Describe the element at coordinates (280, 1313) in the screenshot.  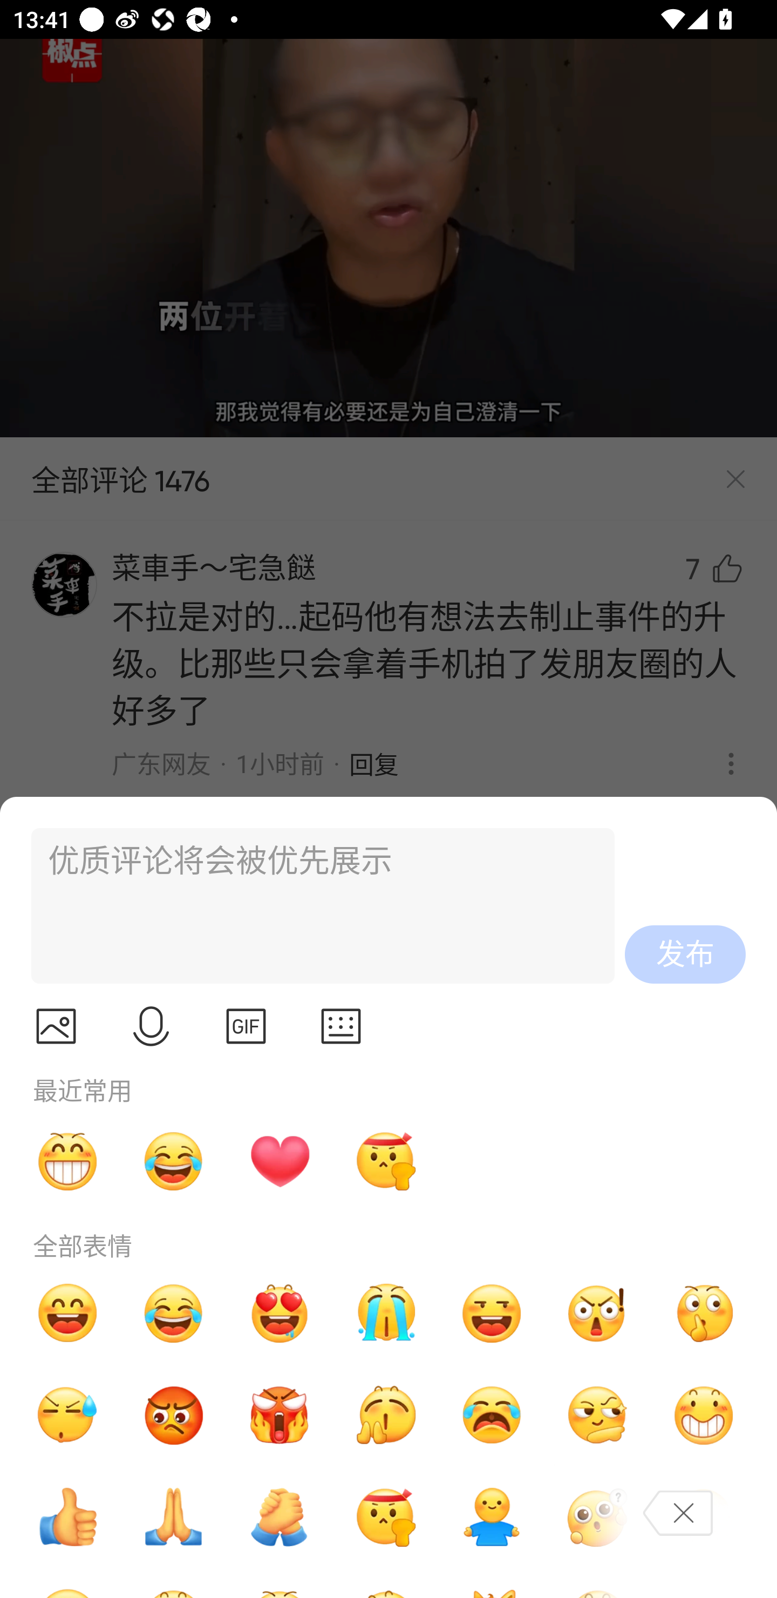
I see `喜欢` at that location.